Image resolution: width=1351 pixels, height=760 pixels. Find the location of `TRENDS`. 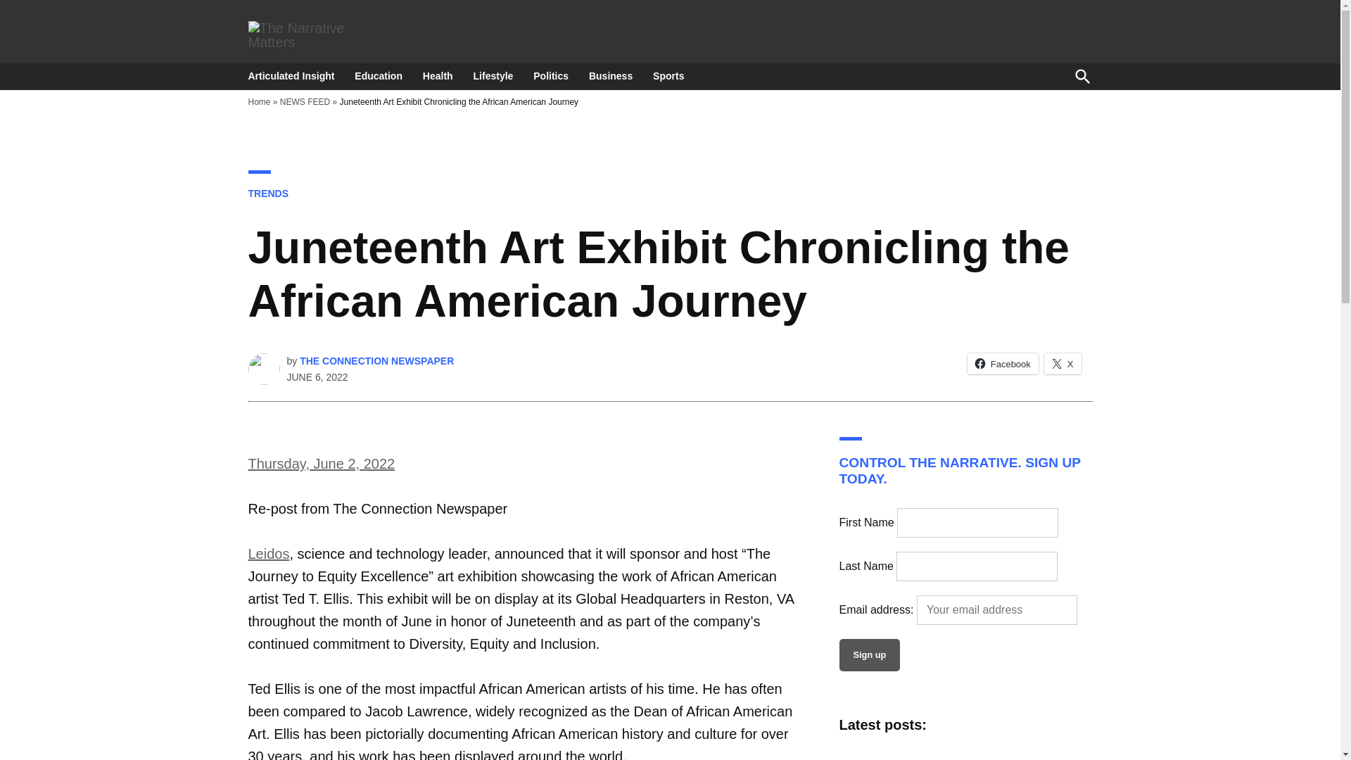

TRENDS is located at coordinates (267, 193).